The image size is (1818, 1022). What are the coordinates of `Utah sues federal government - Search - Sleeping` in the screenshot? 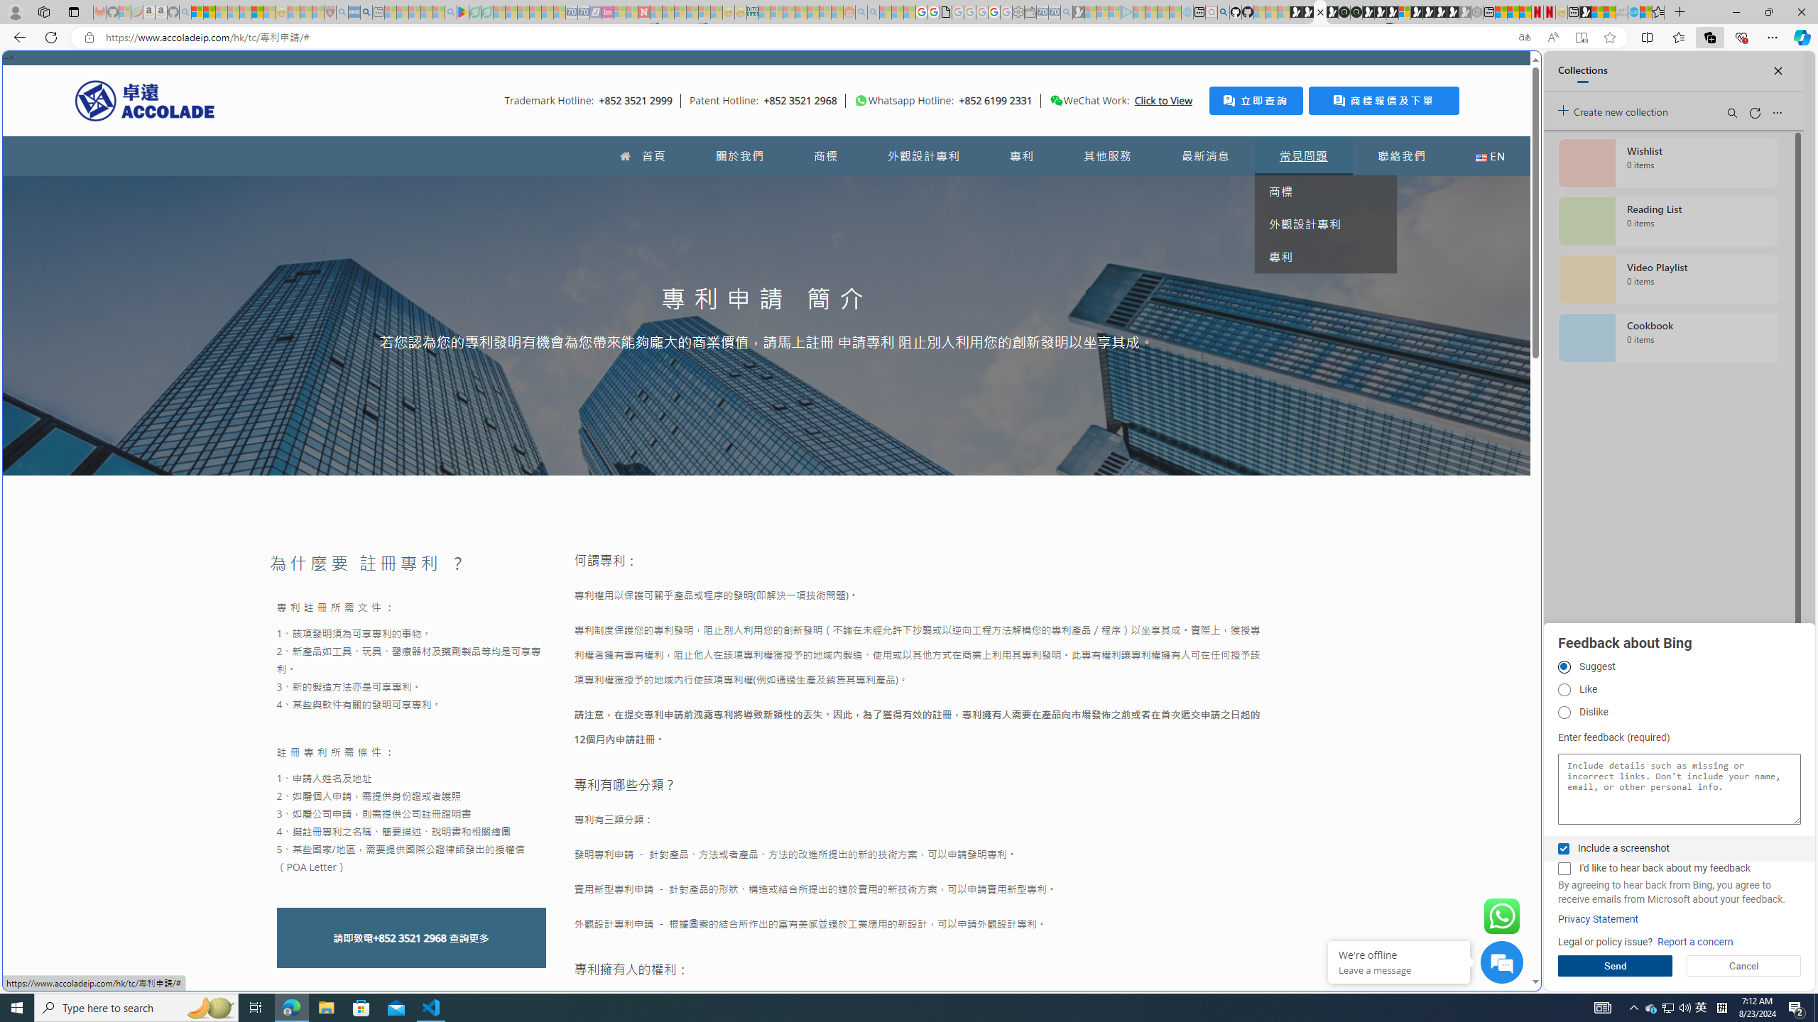 It's located at (873, 12).